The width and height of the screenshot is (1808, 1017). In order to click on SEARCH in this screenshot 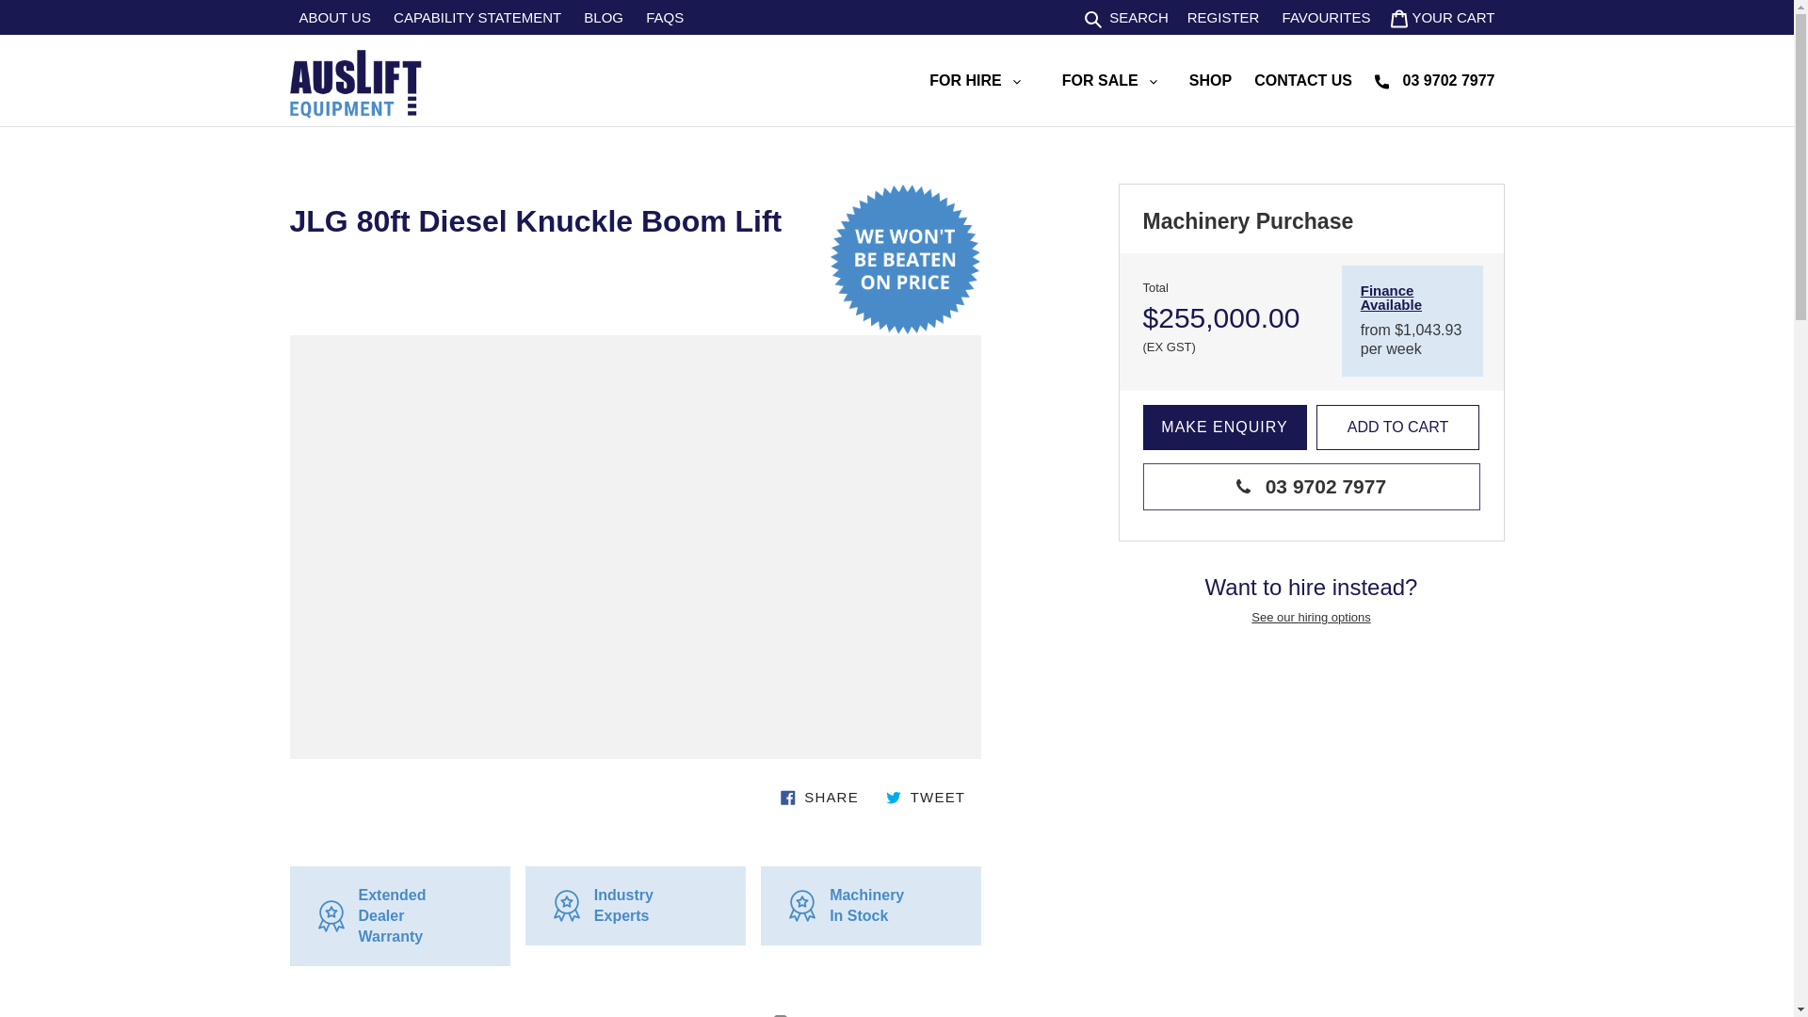, I will do `click(1126, 17)`.